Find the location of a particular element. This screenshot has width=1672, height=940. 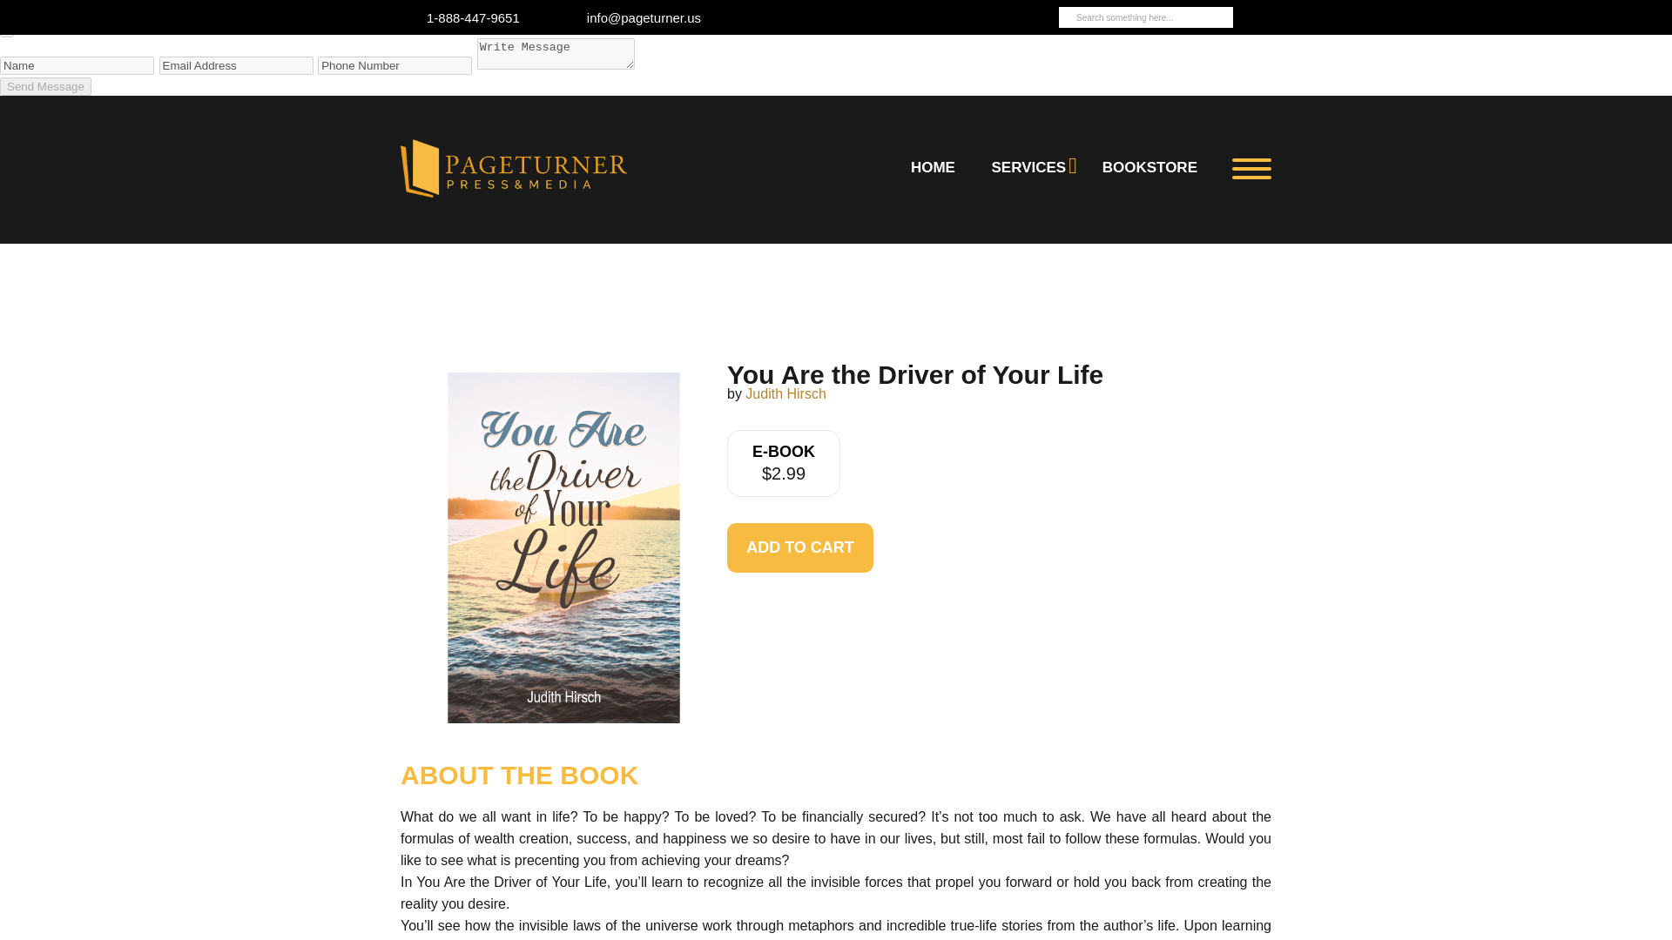

Login is located at coordinates (1257, 17).